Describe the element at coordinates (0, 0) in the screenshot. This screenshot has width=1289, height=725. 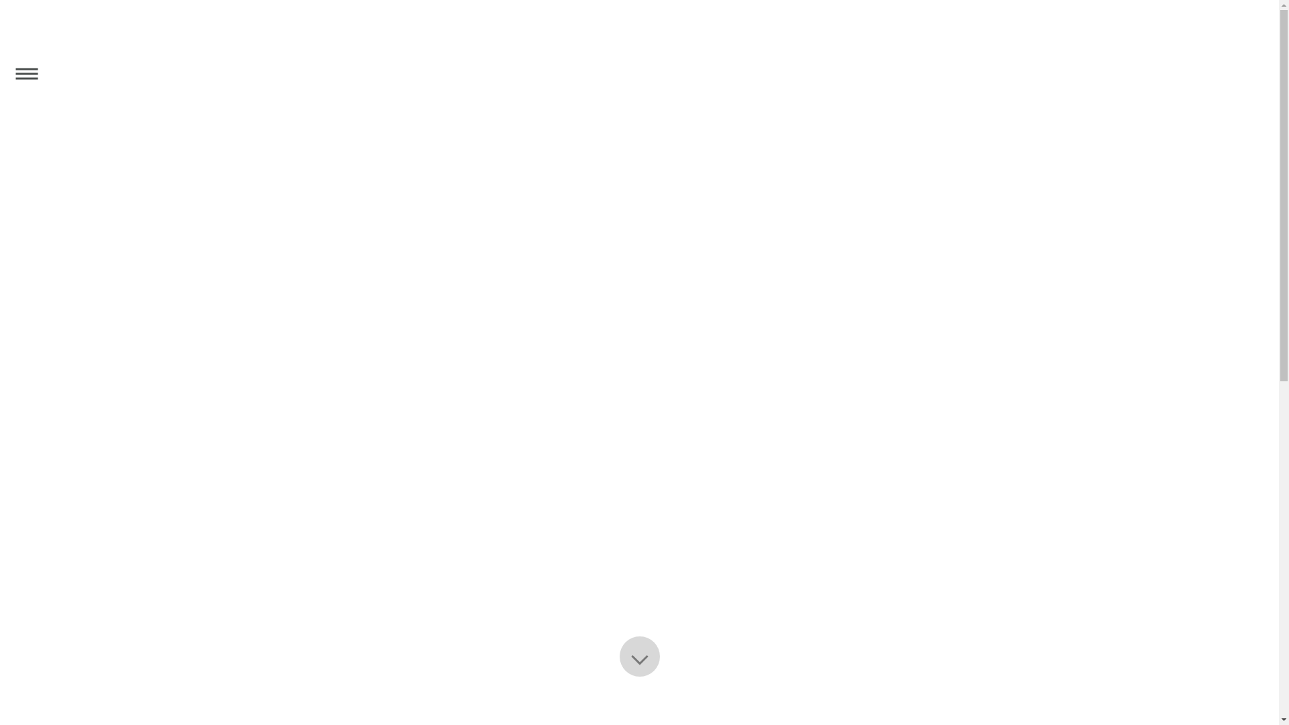
I see `Skip to content` at that location.